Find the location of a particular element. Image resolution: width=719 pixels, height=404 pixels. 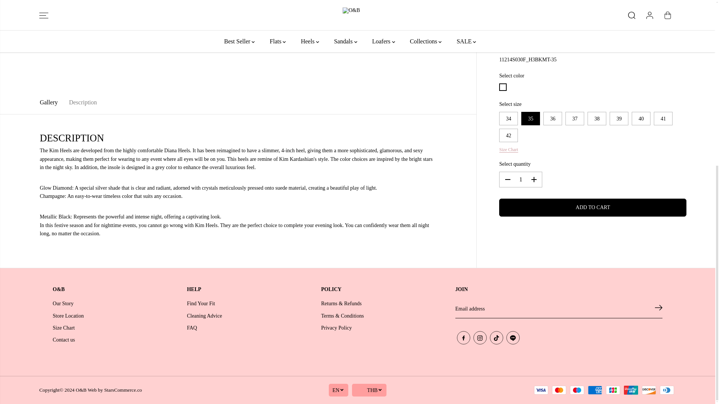

Maestro is located at coordinates (577, 390).